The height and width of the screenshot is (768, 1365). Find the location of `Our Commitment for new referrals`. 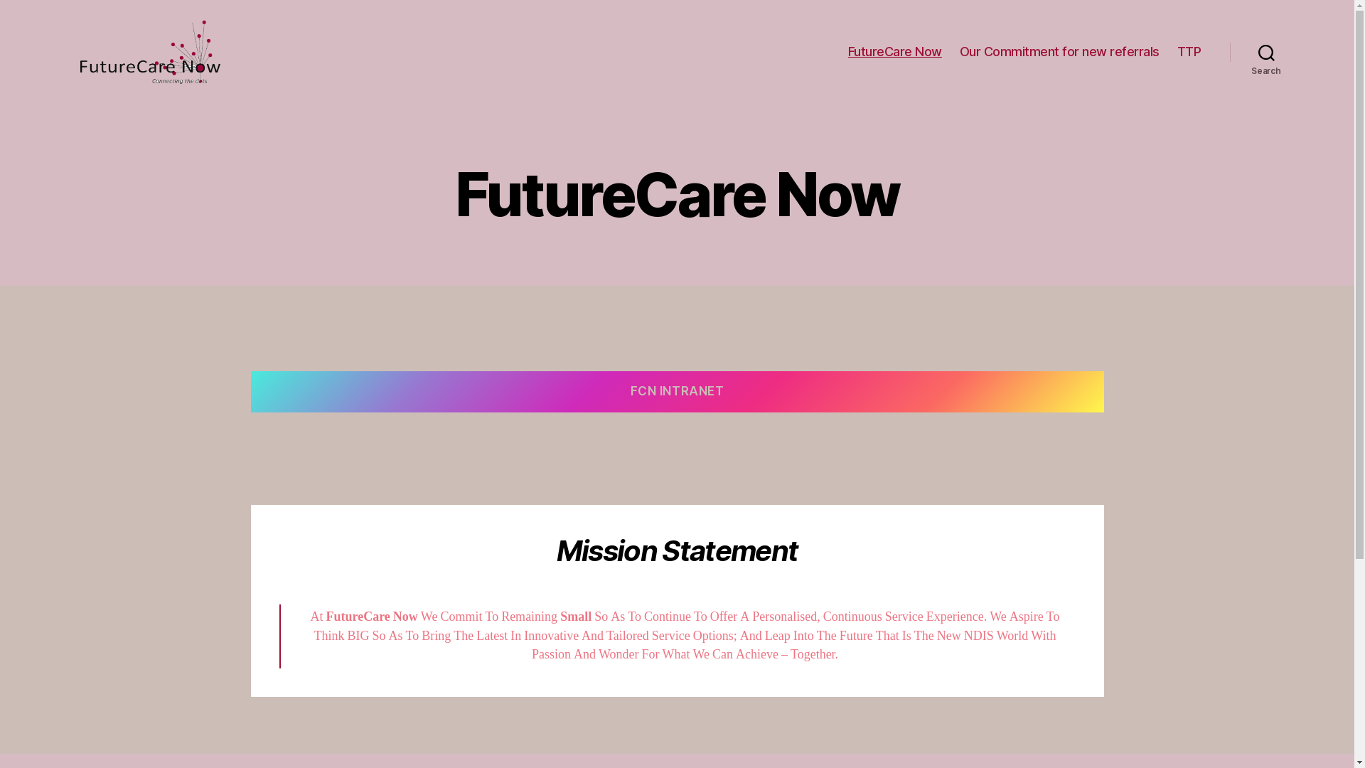

Our Commitment for new referrals is located at coordinates (1059, 52).